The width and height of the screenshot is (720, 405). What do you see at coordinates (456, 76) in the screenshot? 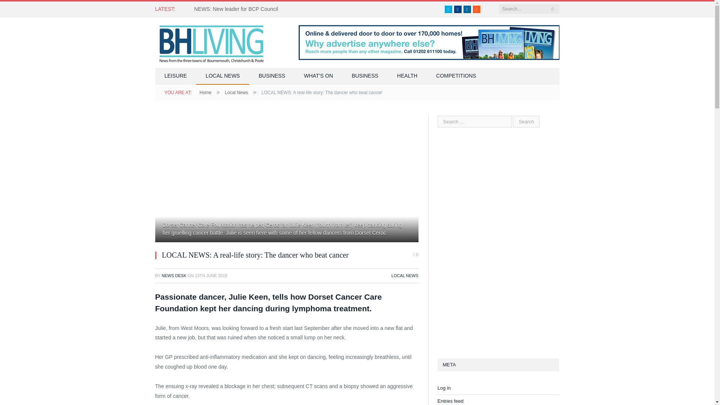
I see `COMPETITIONS` at bounding box center [456, 76].